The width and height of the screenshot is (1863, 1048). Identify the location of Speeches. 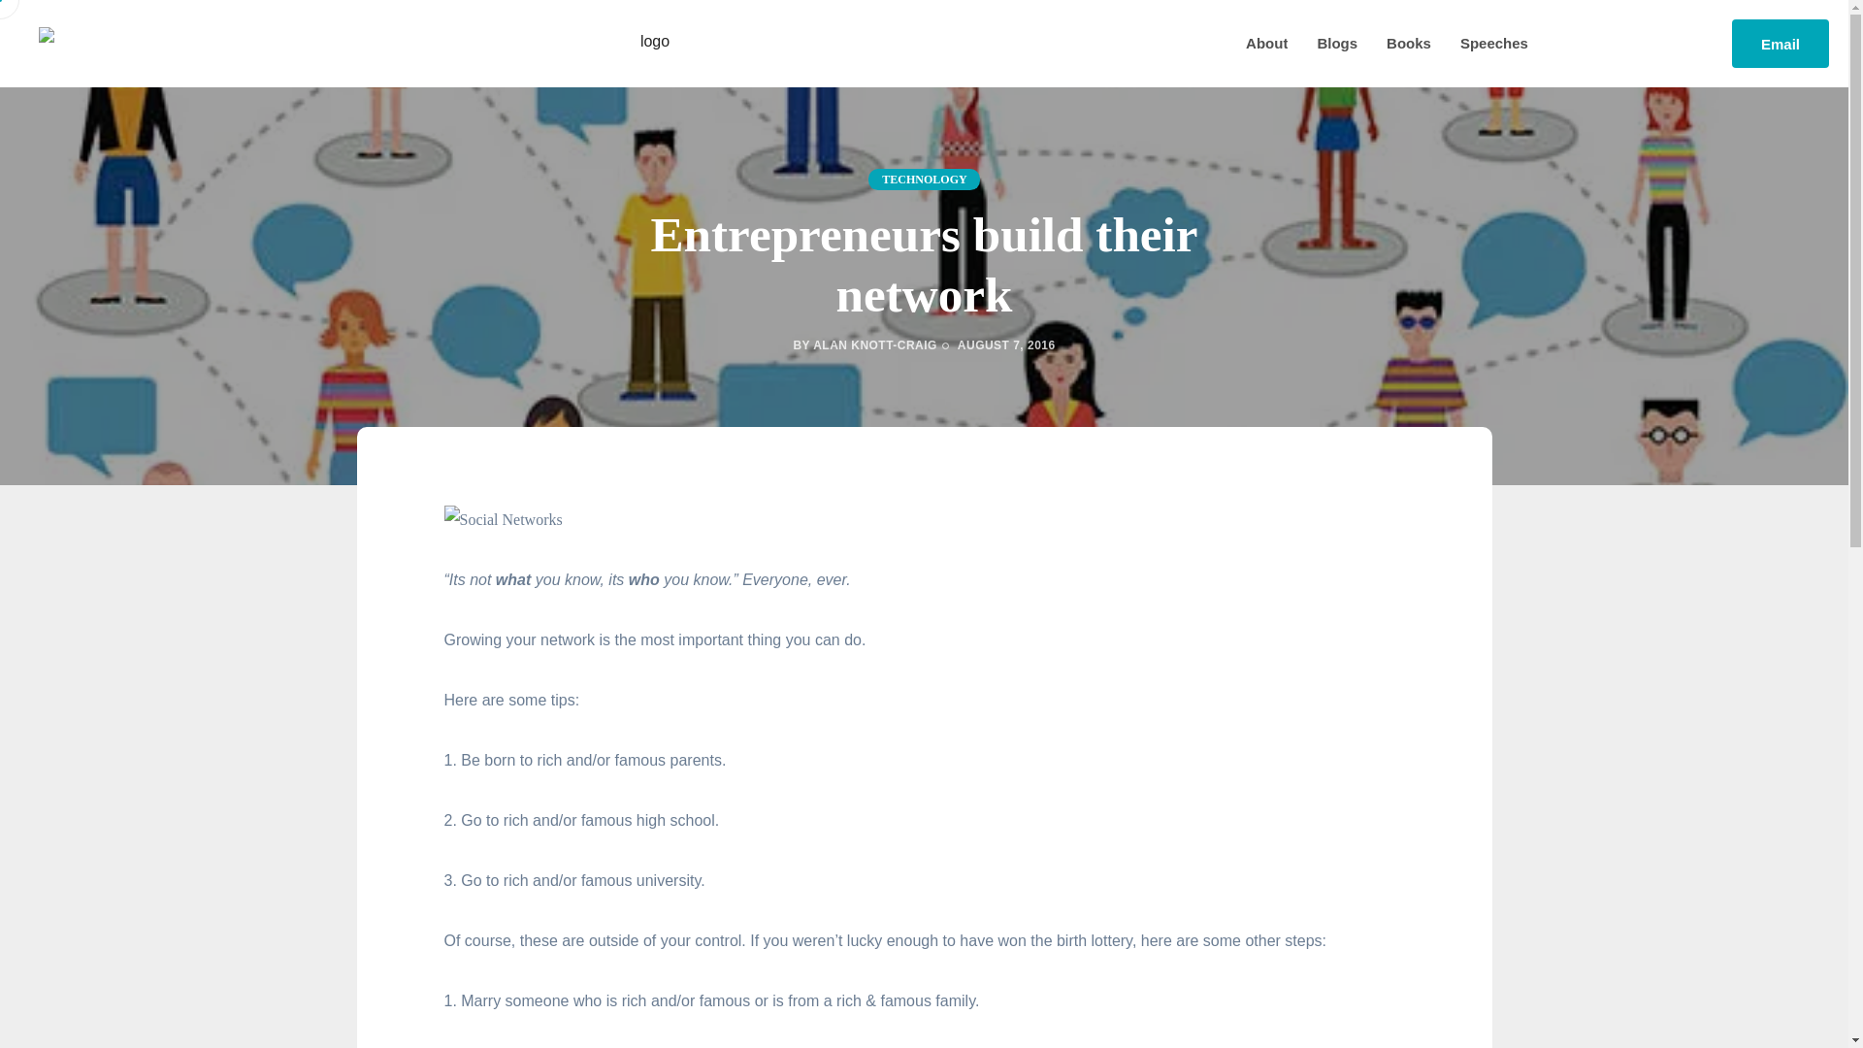
(1494, 44).